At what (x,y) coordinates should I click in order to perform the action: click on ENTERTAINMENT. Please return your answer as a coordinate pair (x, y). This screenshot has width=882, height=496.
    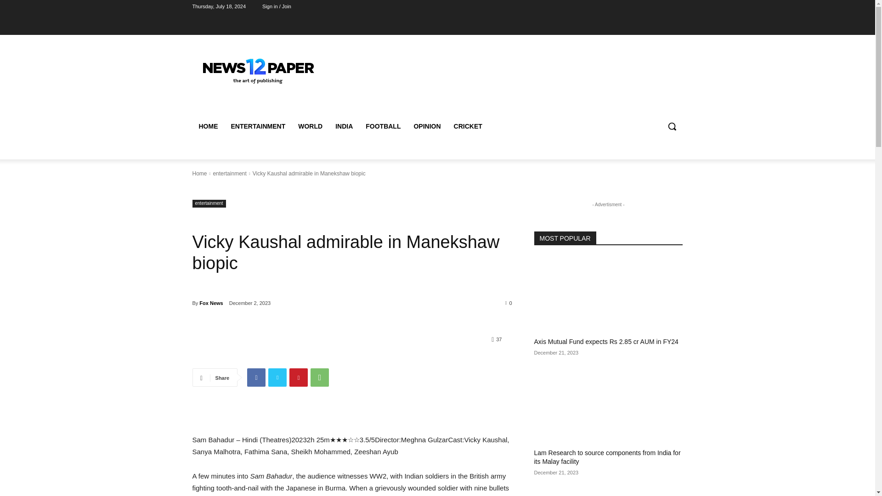
    Looking at the image, I should click on (258, 126).